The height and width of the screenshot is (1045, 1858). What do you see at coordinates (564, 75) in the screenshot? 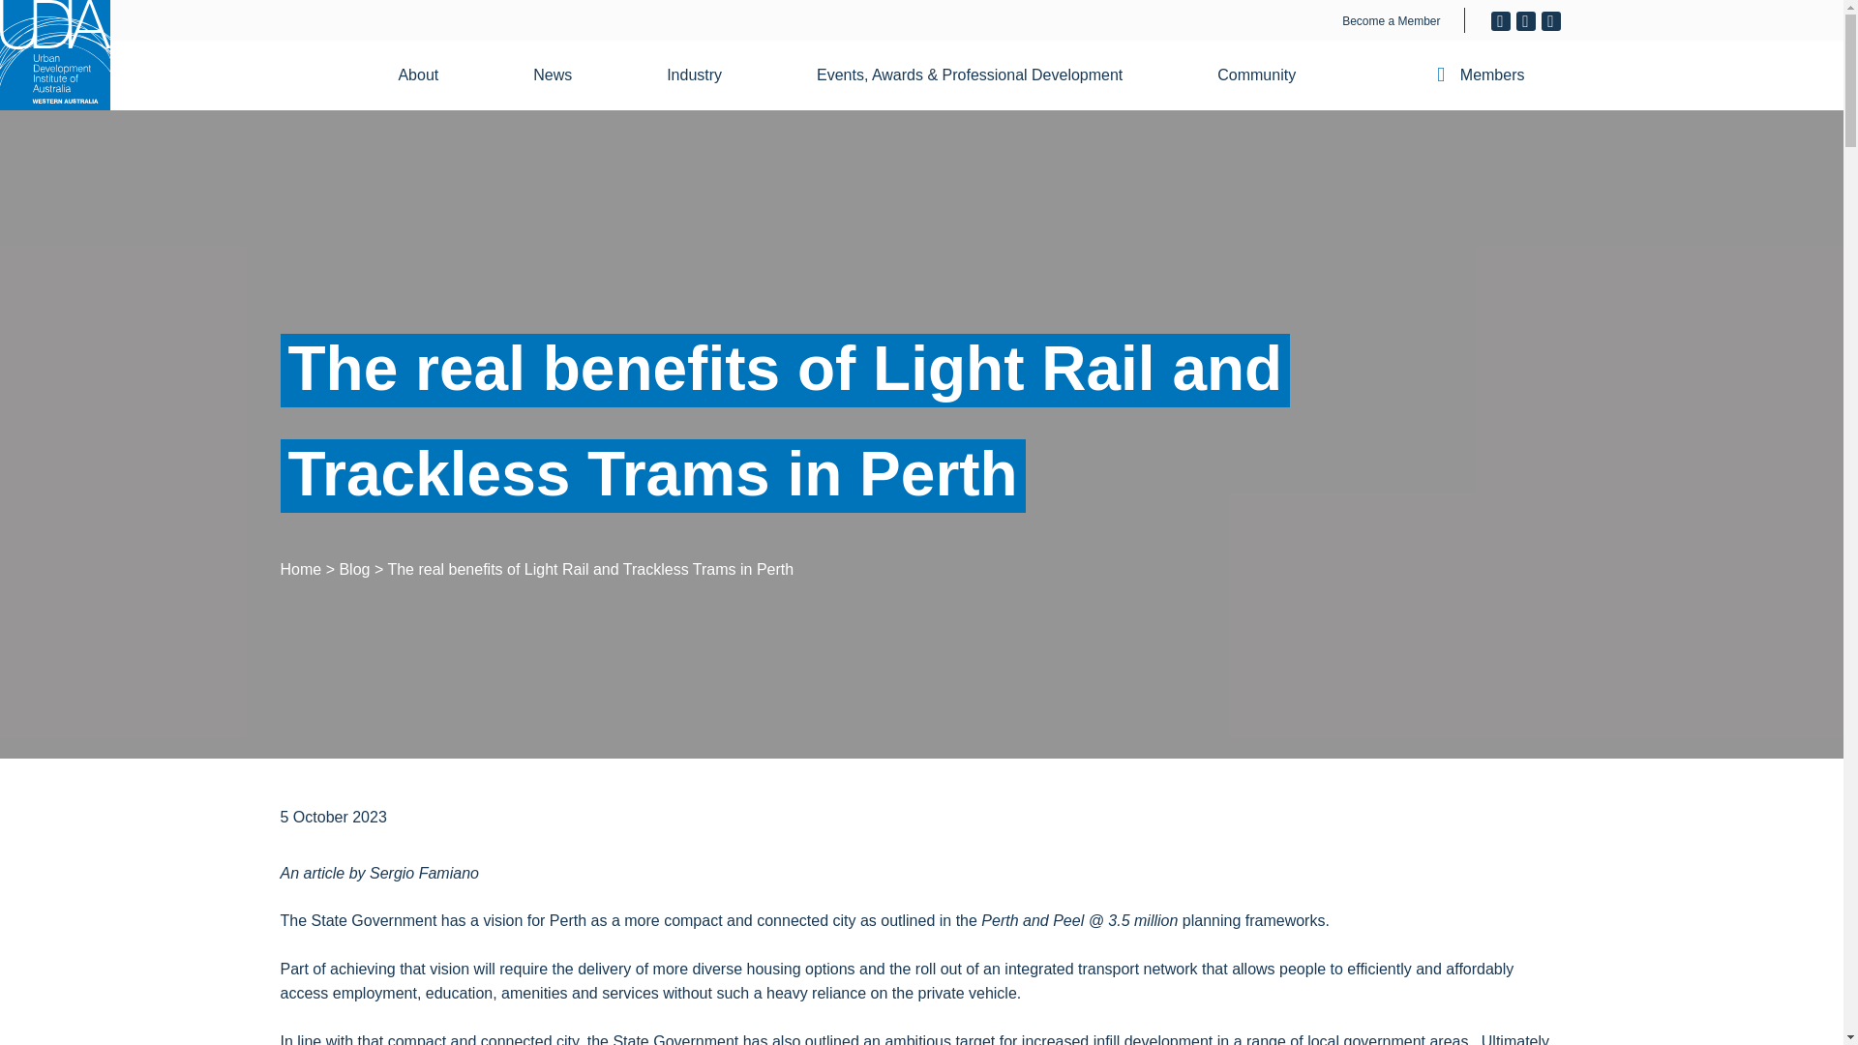
I see `News` at bounding box center [564, 75].